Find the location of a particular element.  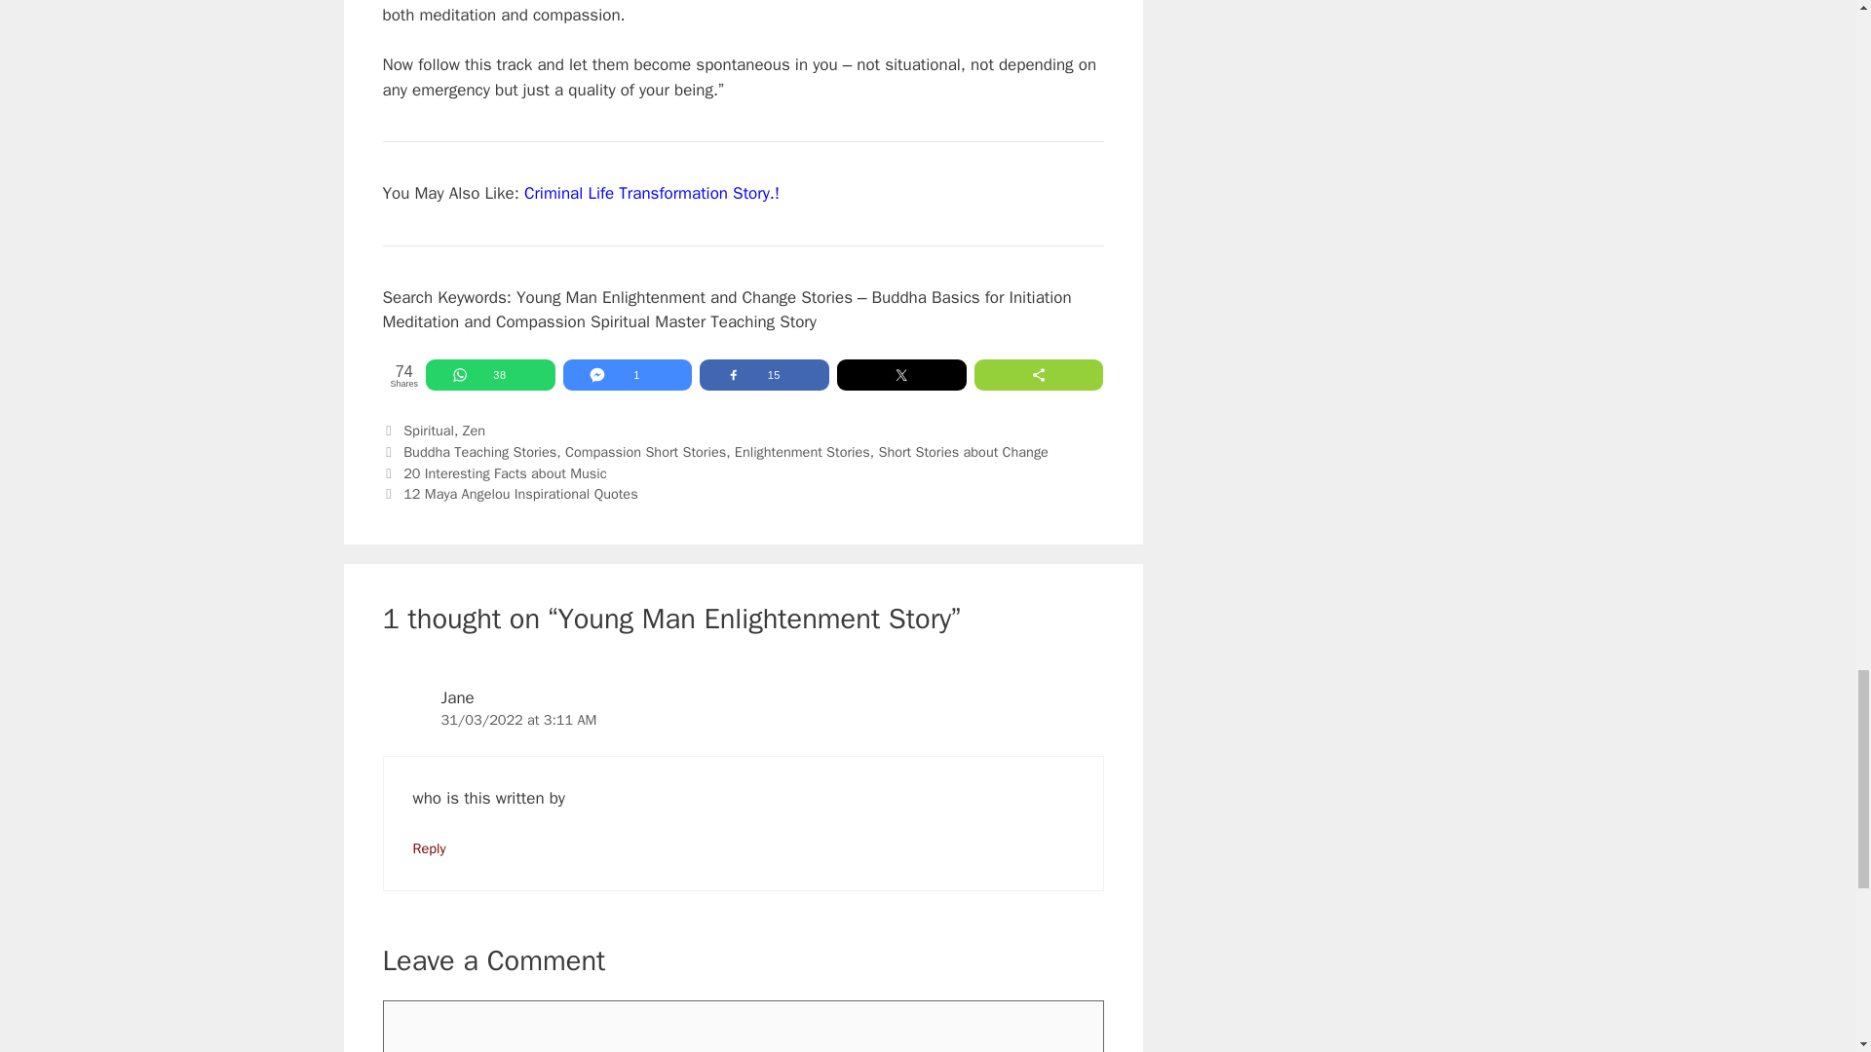

Reply is located at coordinates (430, 847).